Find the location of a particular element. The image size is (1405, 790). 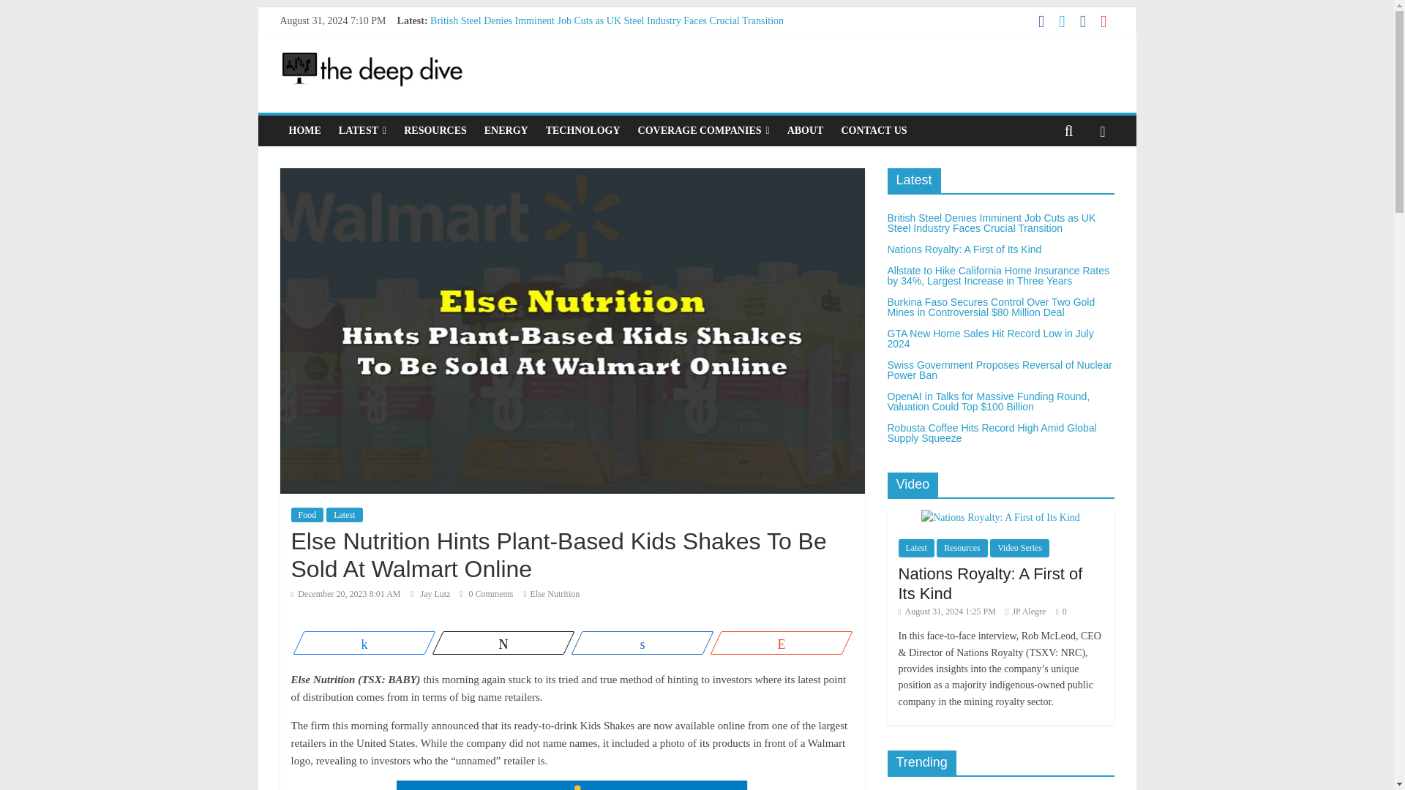

GTA New Home Sales Hit Record Low in July 2024 is located at coordinates (538, 86).